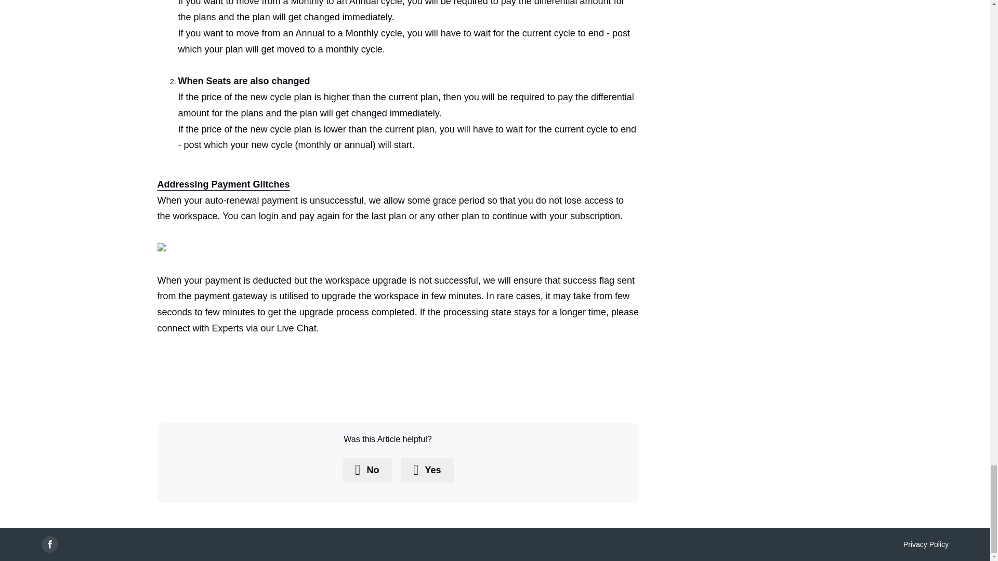 The image size is (998, 561). I want to click on No, so click(367, 470).